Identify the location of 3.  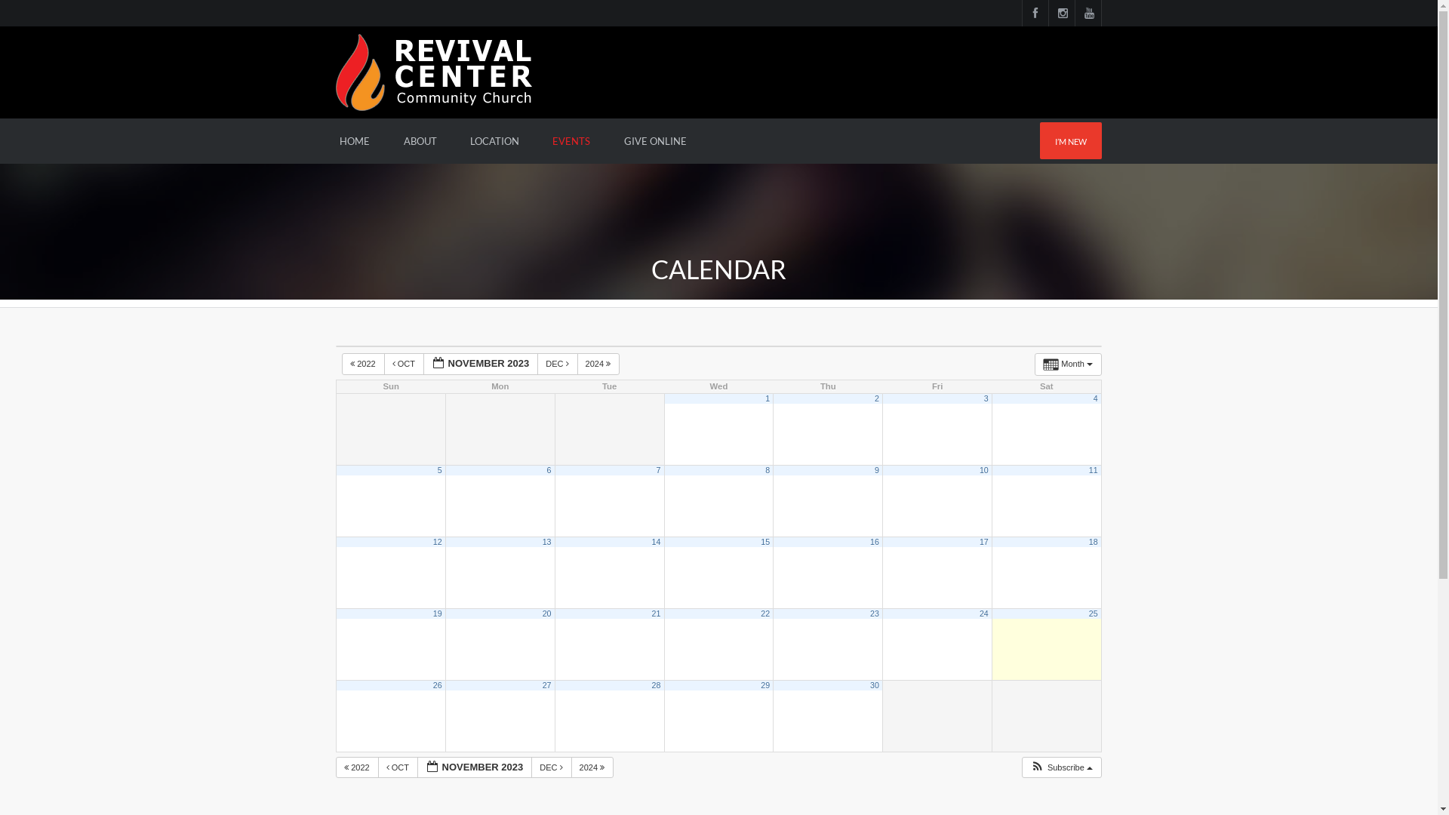
(986, 398).